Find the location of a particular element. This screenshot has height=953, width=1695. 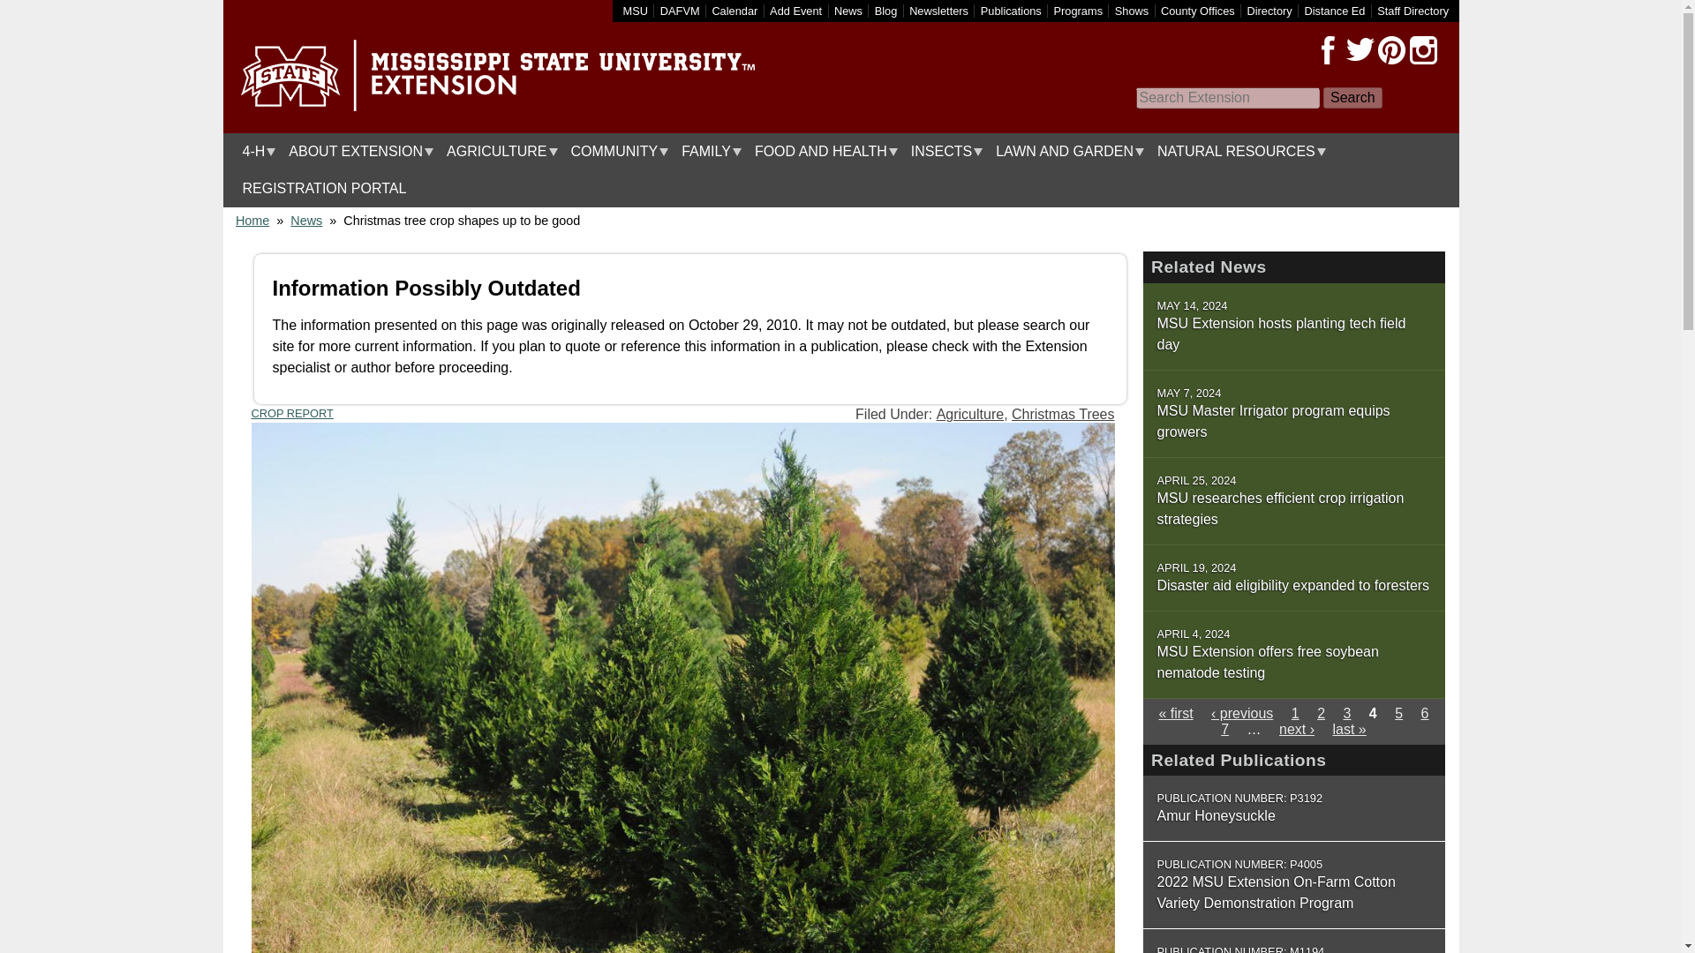

Publications is located at coordinates (1012, 11).